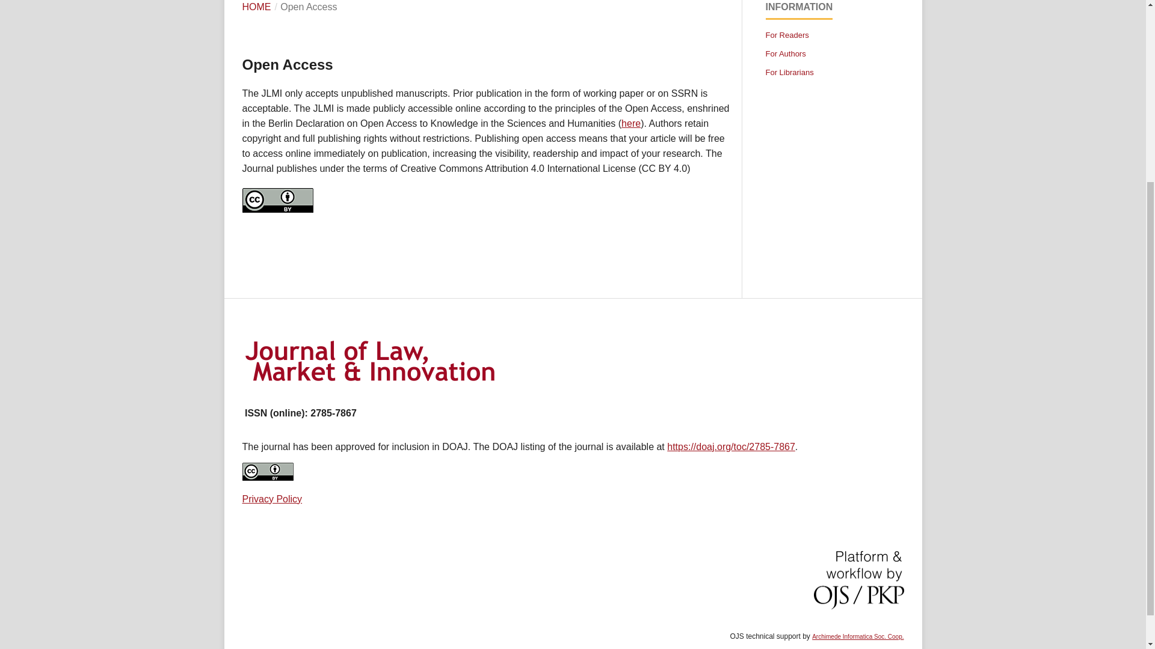 The height and width of the screenshot is (649, 1155). Describe the element at coordinates (787, 35) in the screenshot. I see `For Readers` at that location.